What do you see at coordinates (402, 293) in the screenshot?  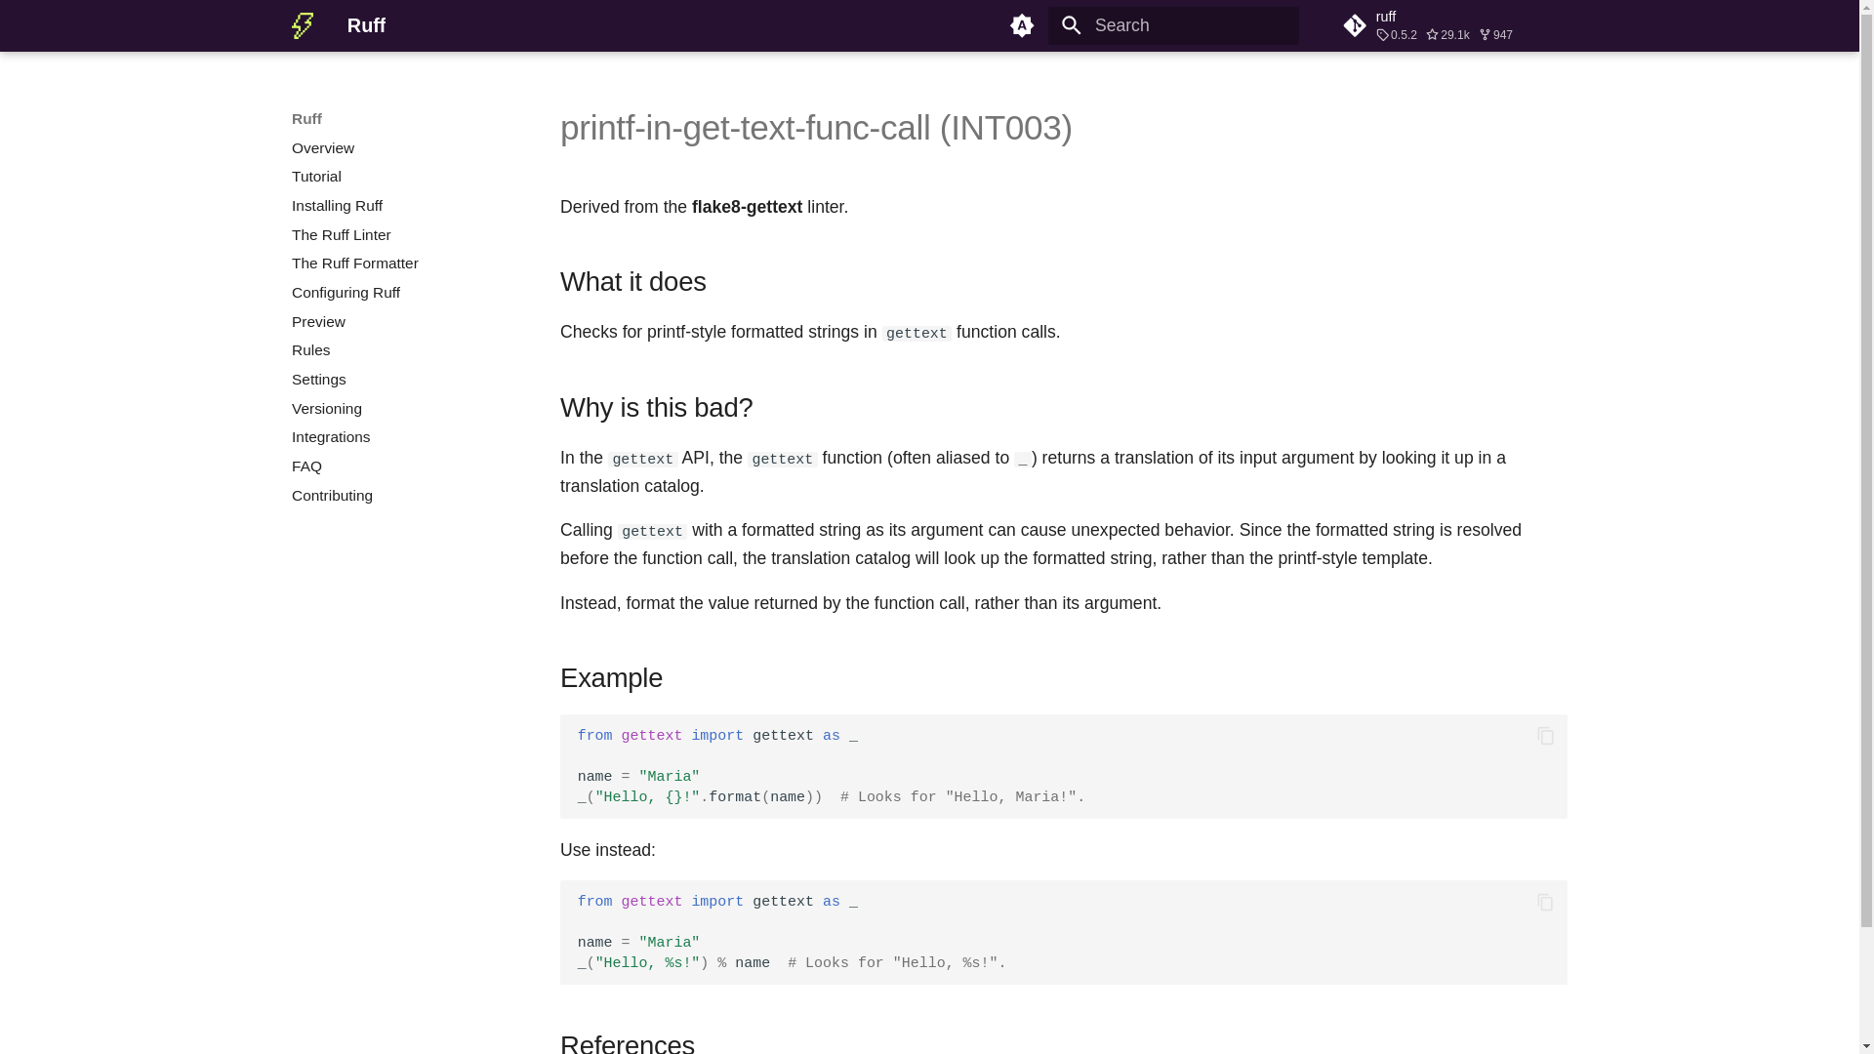 I see `Configuring Ruff` at bounding box center [402, 293].